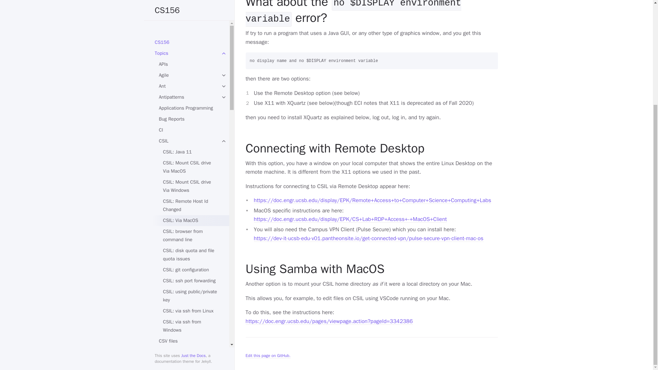  I want to click on CSIL: Via MacOS, so click(191, 79).